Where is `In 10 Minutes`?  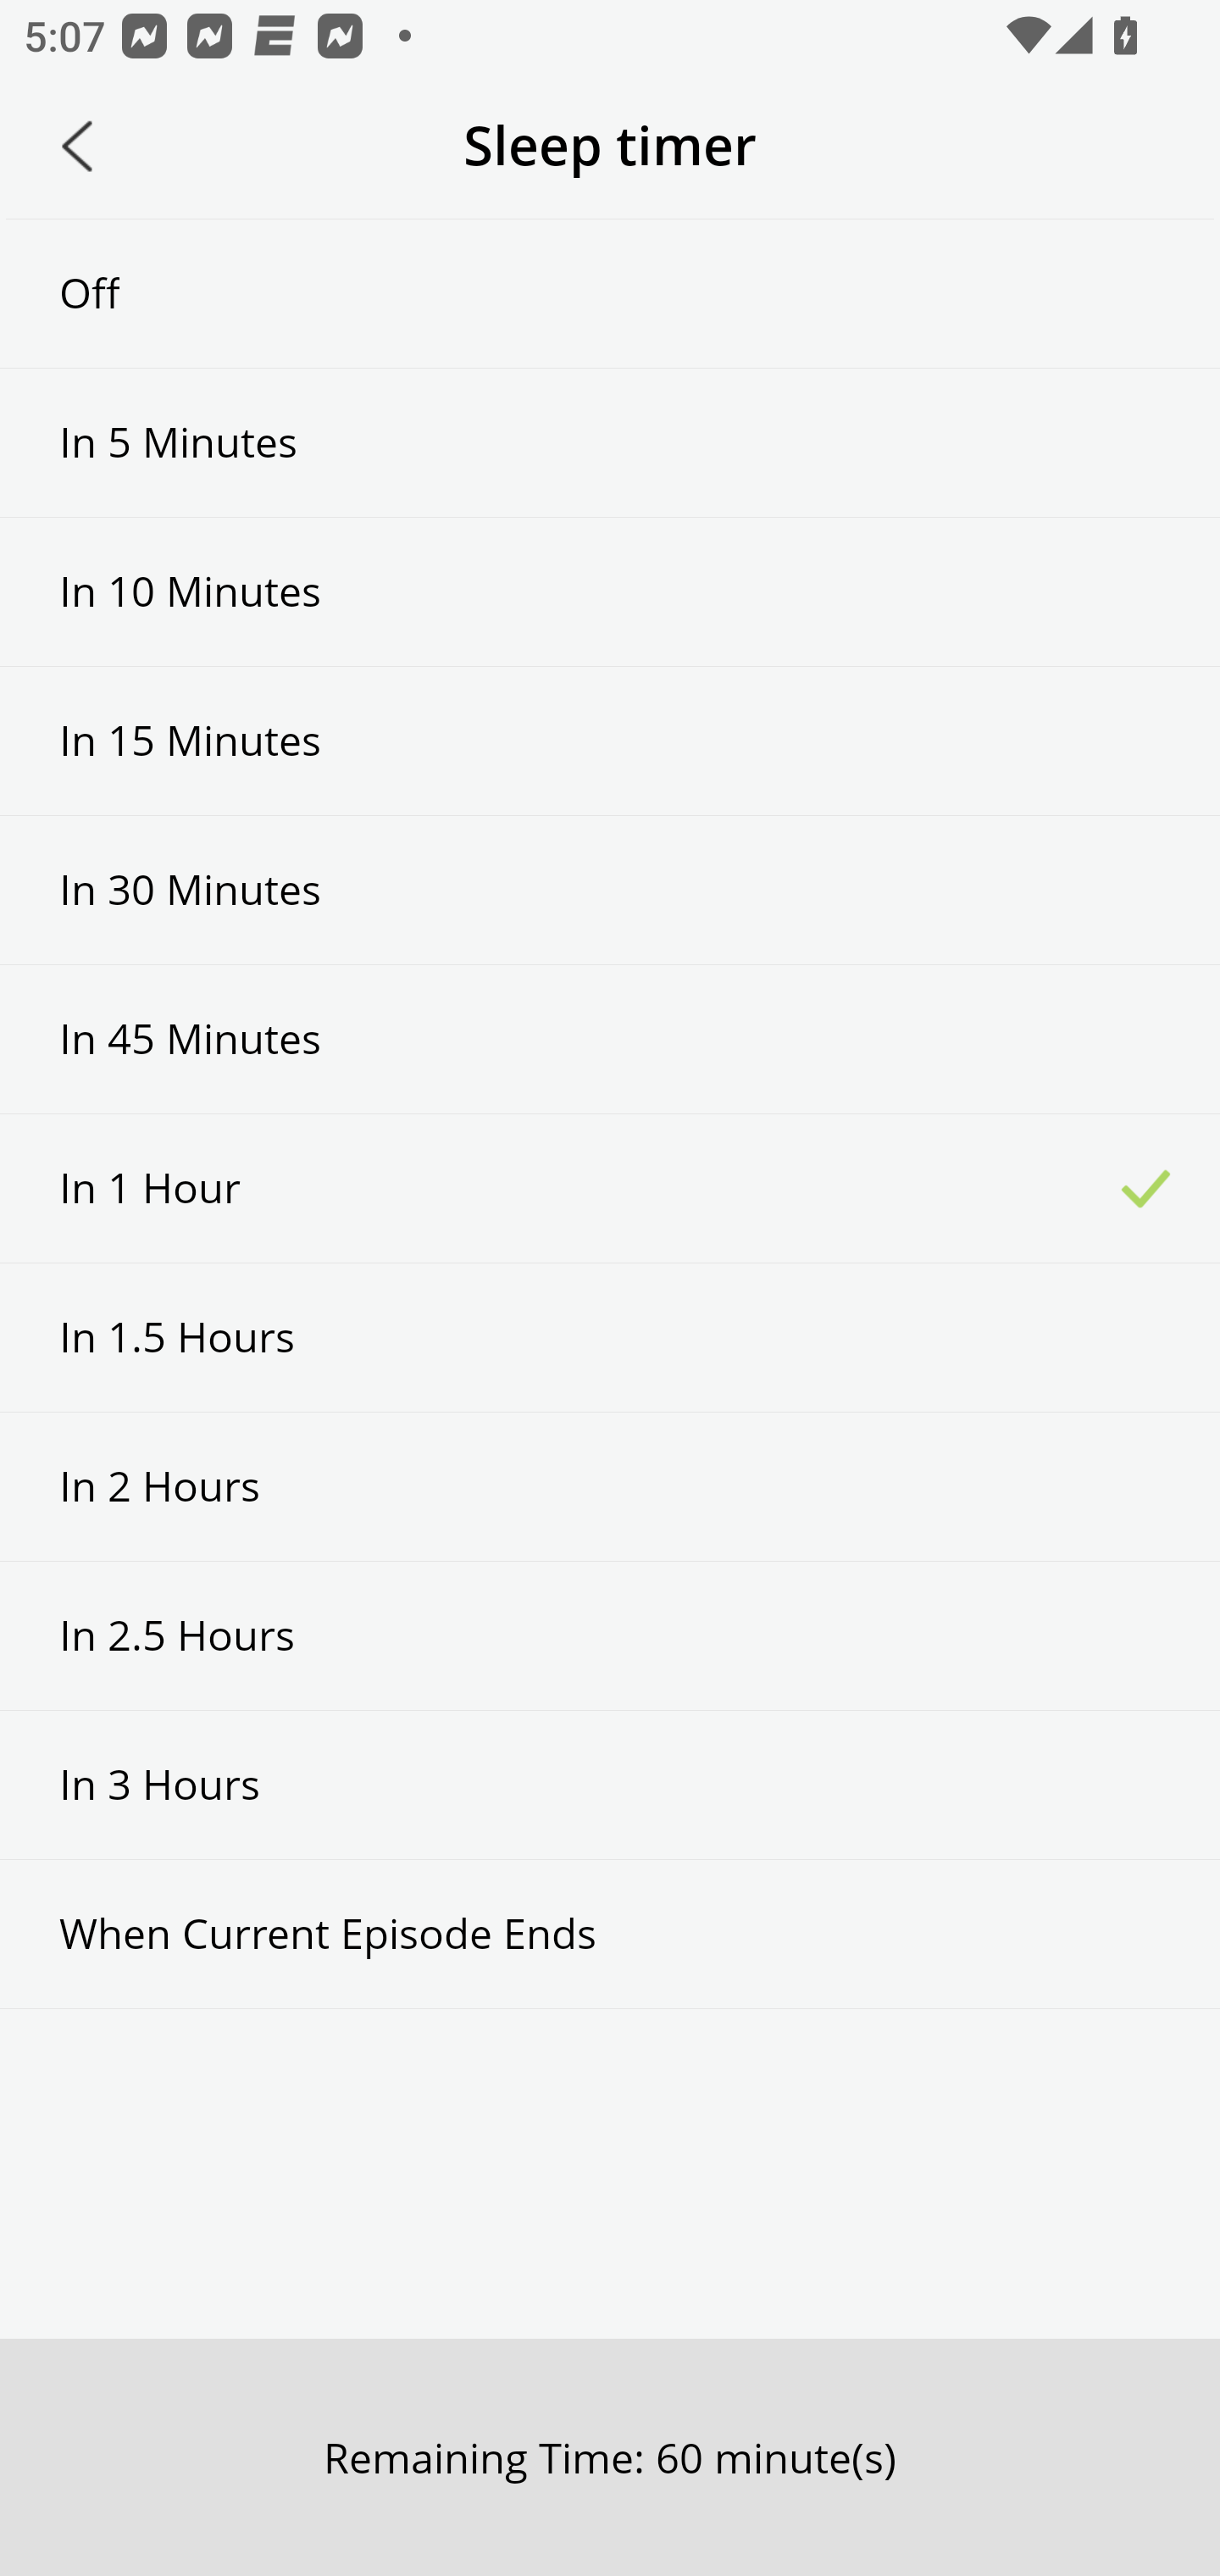
In 10 Minutes is located at coordinates (610, 592).